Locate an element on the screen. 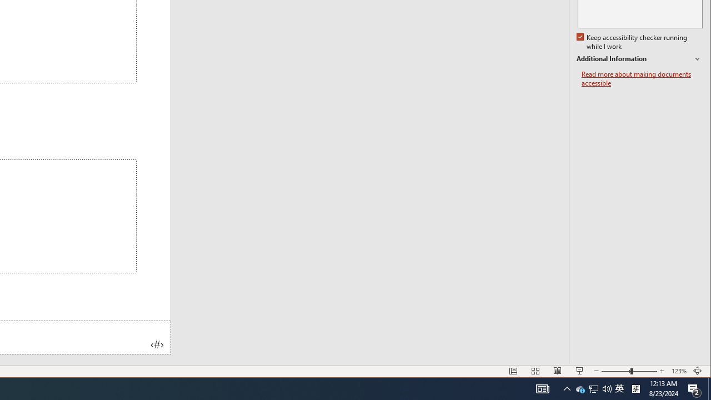 The image size is (711, 400). Keep accessibility checker running while I work is located at coordinates (619, 389).